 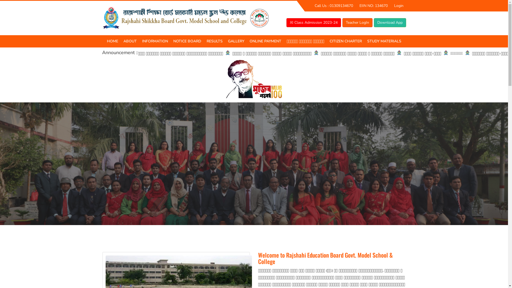 What do you see at coordinates (399, 6) in the screenshot?
I see `Login` at bounding box center [399, 6].